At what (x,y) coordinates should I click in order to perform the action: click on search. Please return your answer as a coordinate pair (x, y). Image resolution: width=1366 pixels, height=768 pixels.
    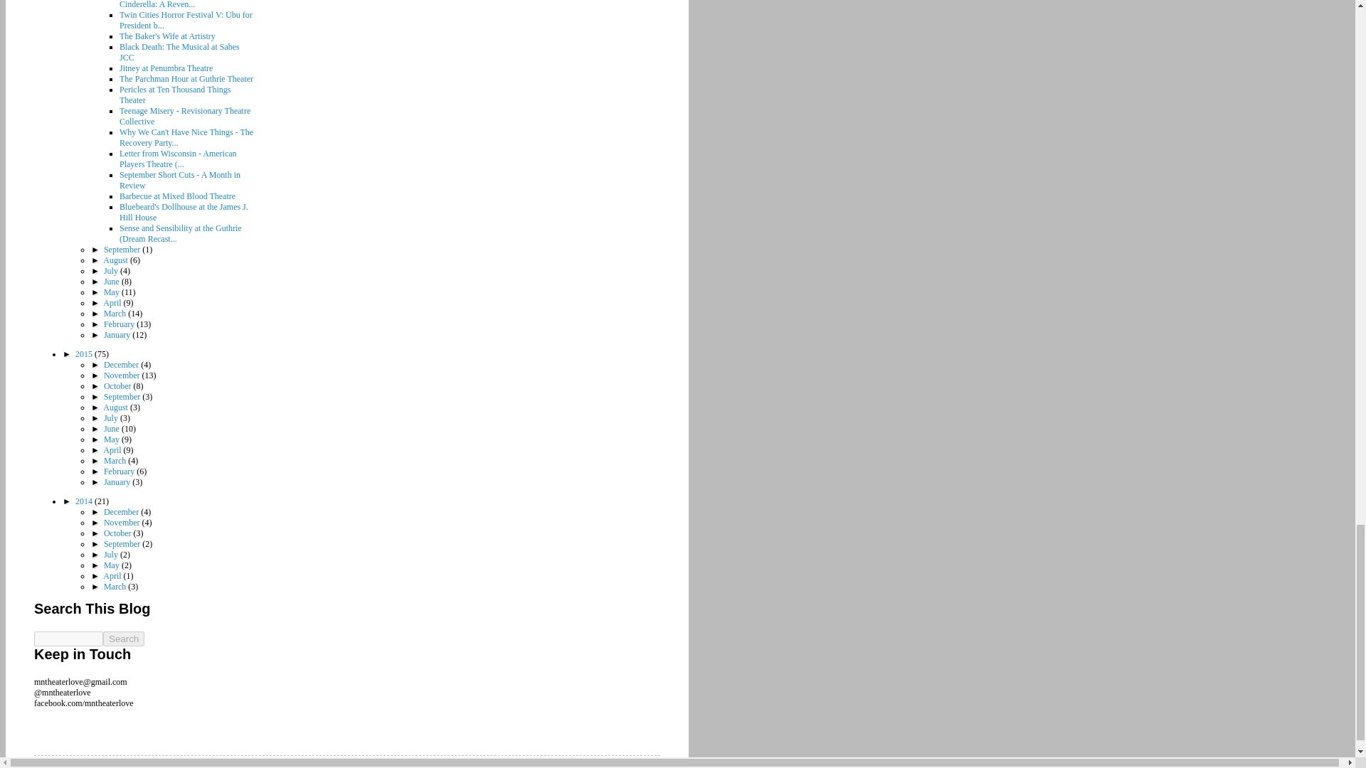
    Looking at the image, I should click on (68, 639).